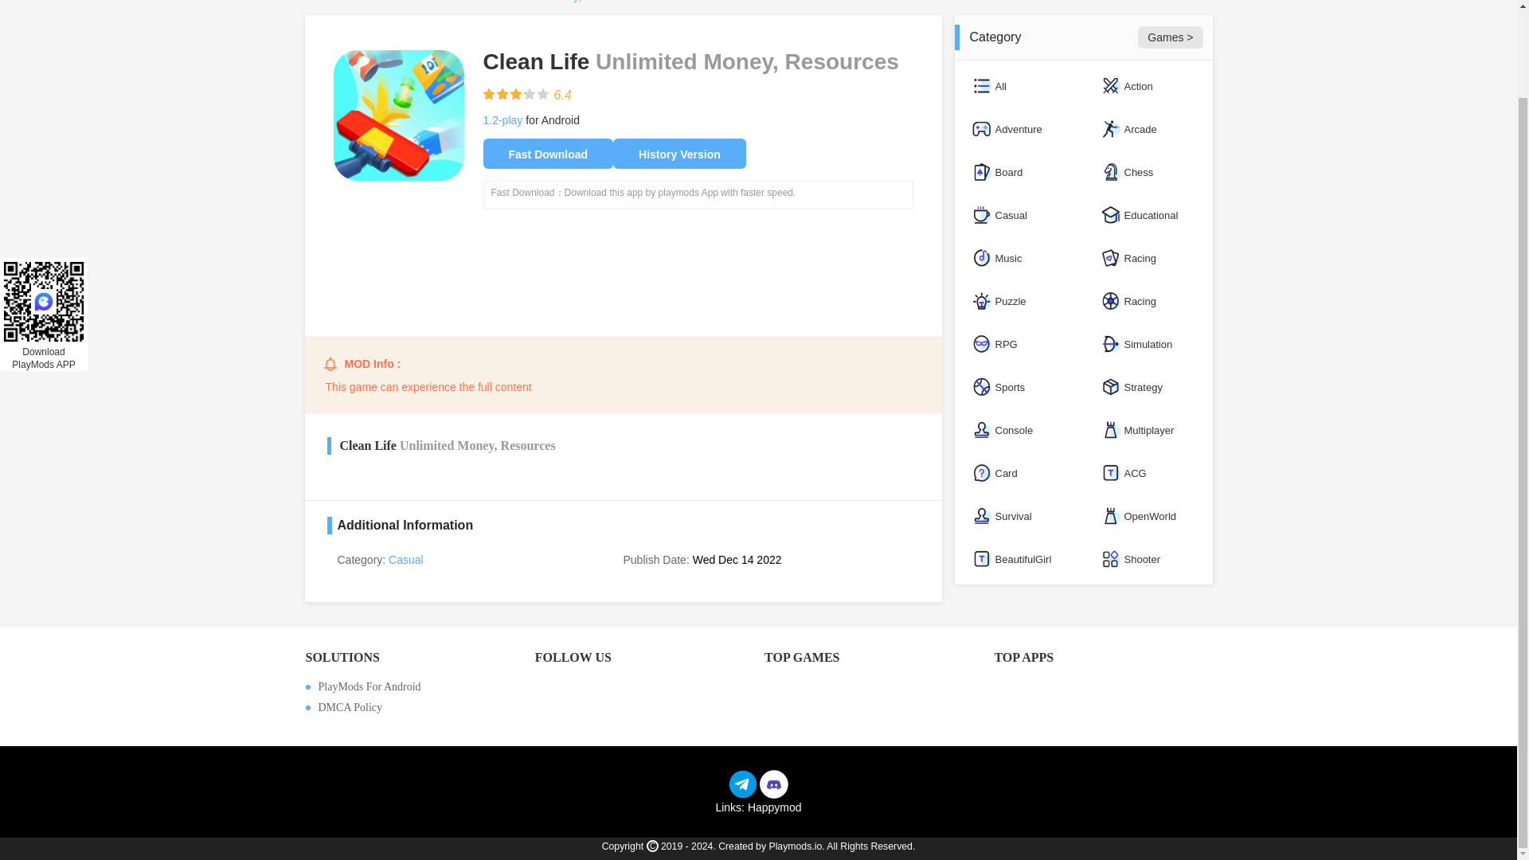 This screenshot has height=860, width=1529. What do you see at coordinates (1018, 473) in the screenshot?
I see `Card` at bounding box center [1018, 473].